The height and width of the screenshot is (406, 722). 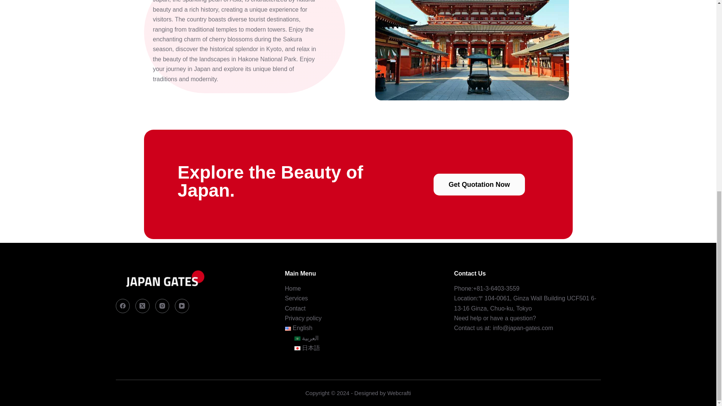 I want to click on Get Quotation Now, so click(x=479, y=184).